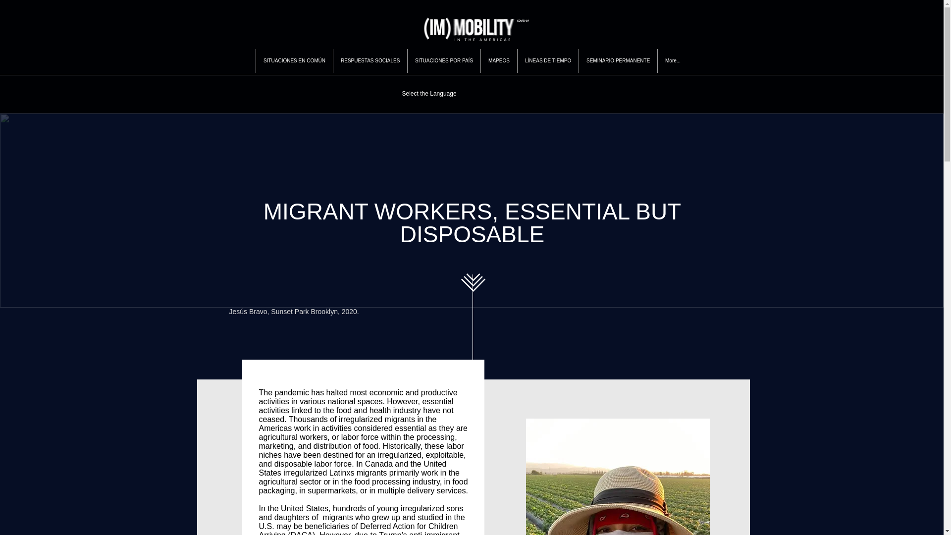 Image resolution: width=951 pixels, height=535 pixels. Describe the element at coordinates (617, 60) in the screenshot. I see `SEMINARIO PERMANENTE` at that location.